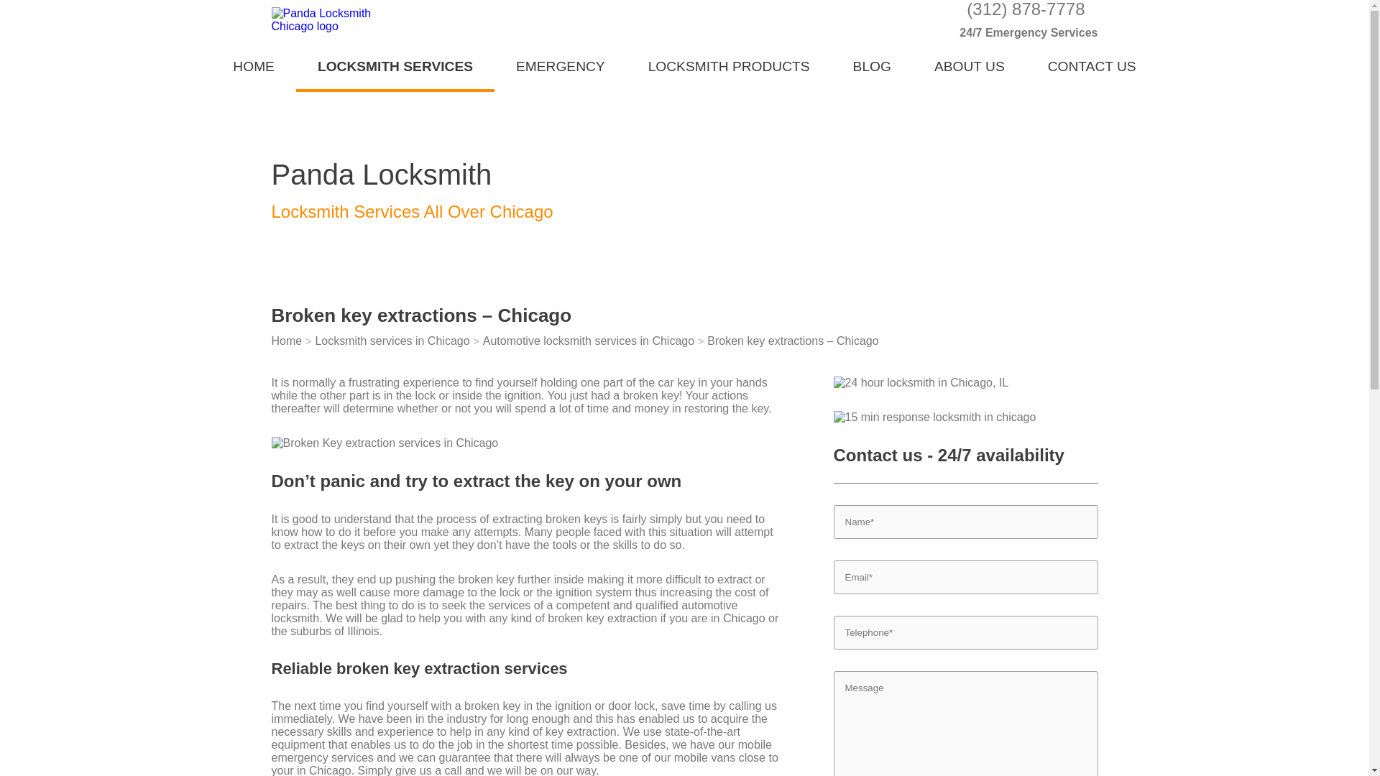 The image size is (1380, 776). Describe the element at coordinates (560, 65) in the screenshot. I see `Emergency Locksmith Chicago` at that location.